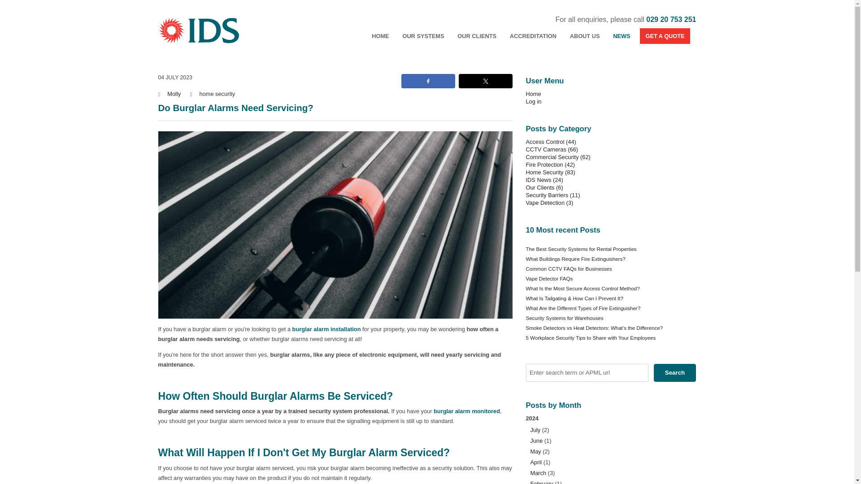 Image resolution: width=861 pixels, height=484 pixels. What do you see at coordinates (675, 373) in the screenshot?
I see `Search` at bounding box center [675, 373].